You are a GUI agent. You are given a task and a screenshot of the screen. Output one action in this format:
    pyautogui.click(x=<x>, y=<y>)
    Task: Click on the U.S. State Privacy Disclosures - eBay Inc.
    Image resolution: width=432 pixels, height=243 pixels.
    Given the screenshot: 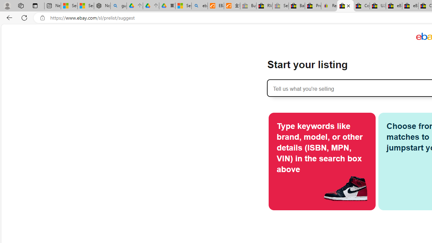 What is the action you would take?
    pyautogui.click(x=378, y=6)
    